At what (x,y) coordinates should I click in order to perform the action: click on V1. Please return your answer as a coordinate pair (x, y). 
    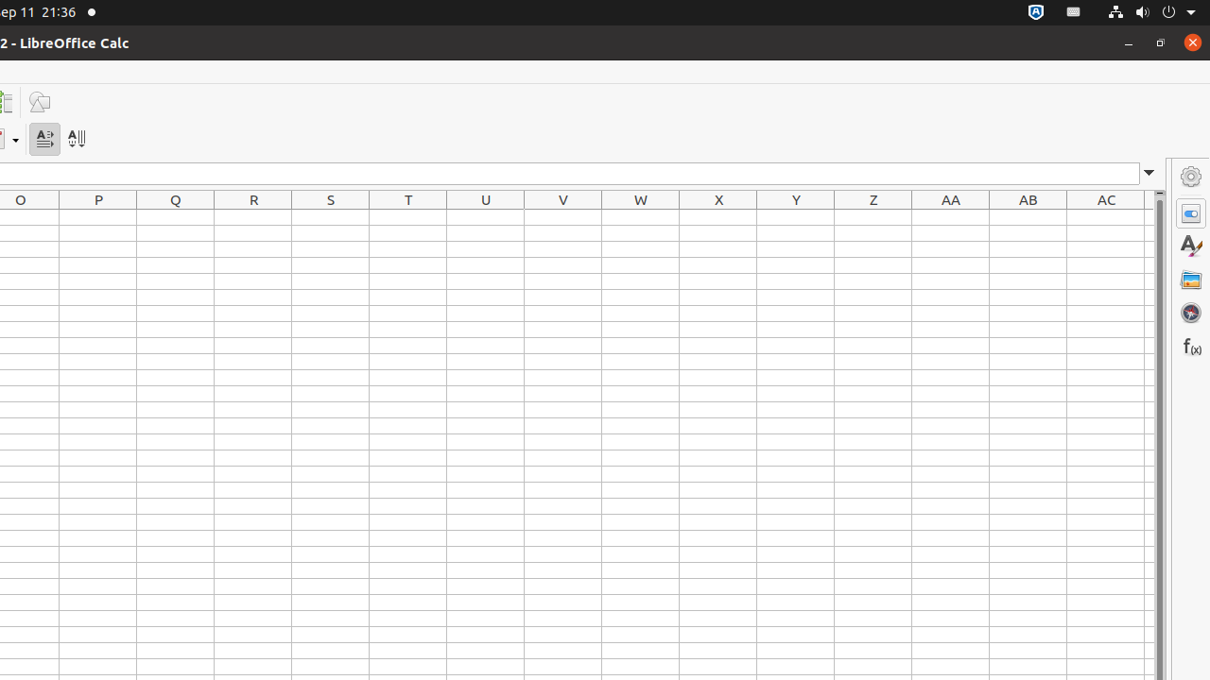
    Looking at the image, I should click on (563, 217).